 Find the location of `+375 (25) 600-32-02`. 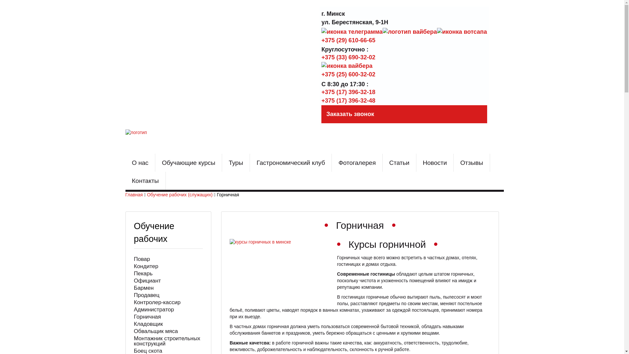

+375 (25) 600-32-02 is located at coordinates (349, 74).